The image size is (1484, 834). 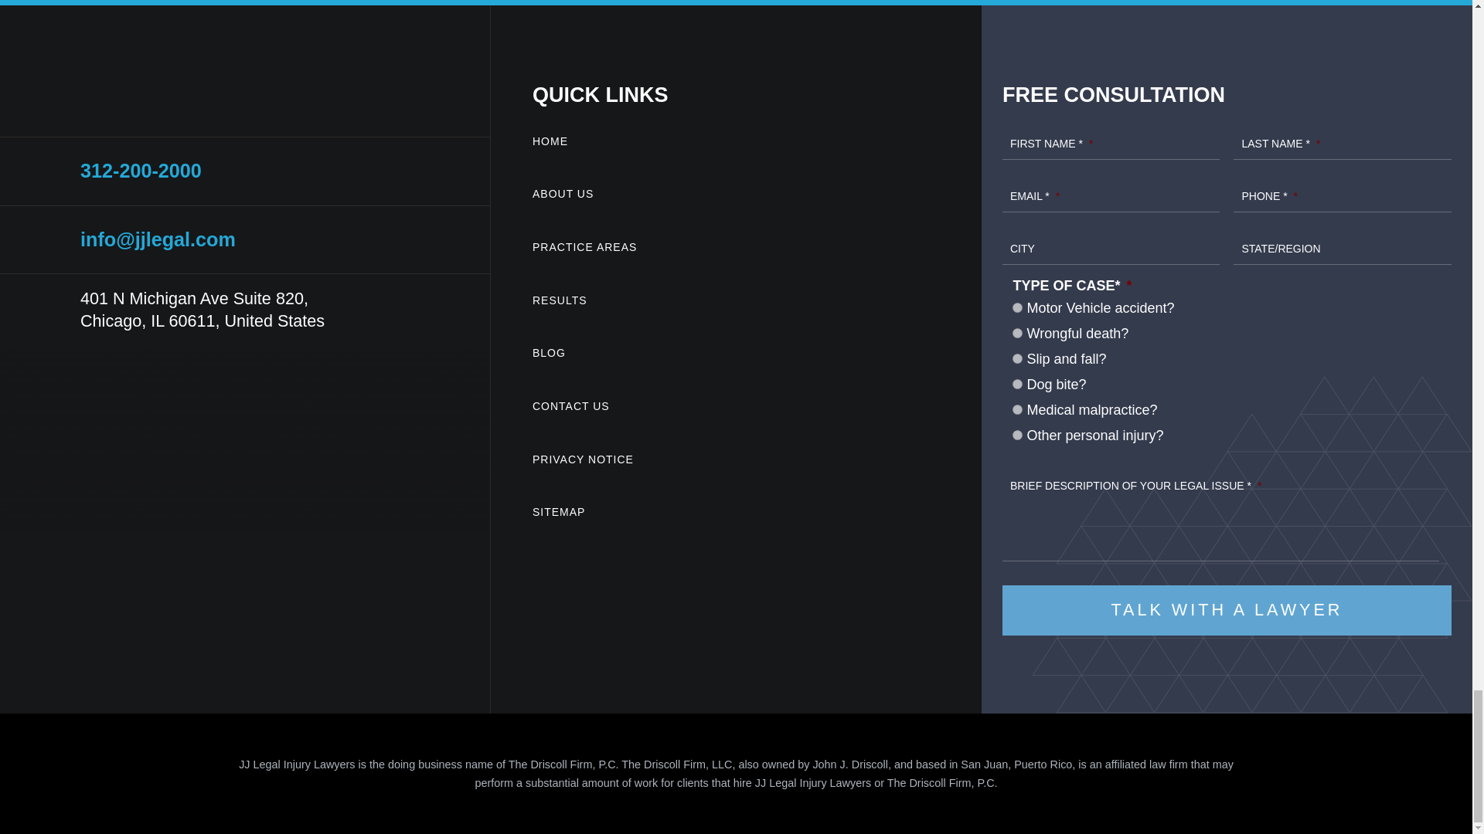 I want to click on TALK WITH A LAWYER, so click(x=1227, y=610).